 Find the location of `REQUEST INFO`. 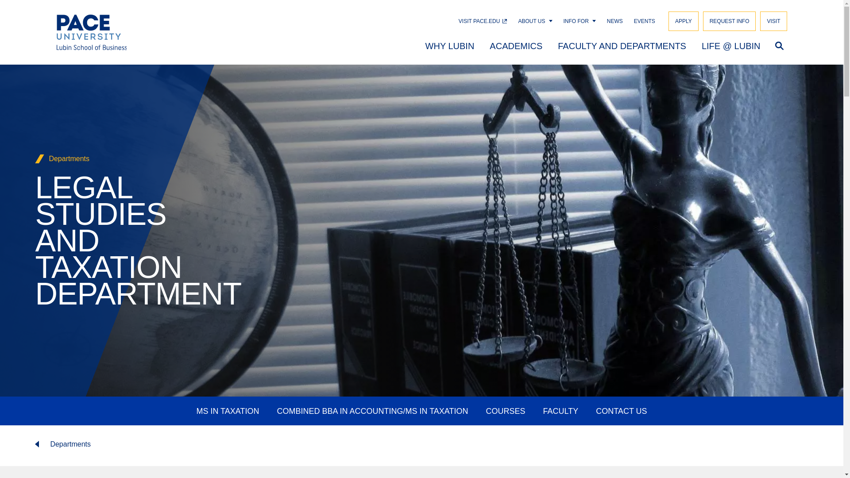

REQUEST INFO is located at coordinates (730, 21).